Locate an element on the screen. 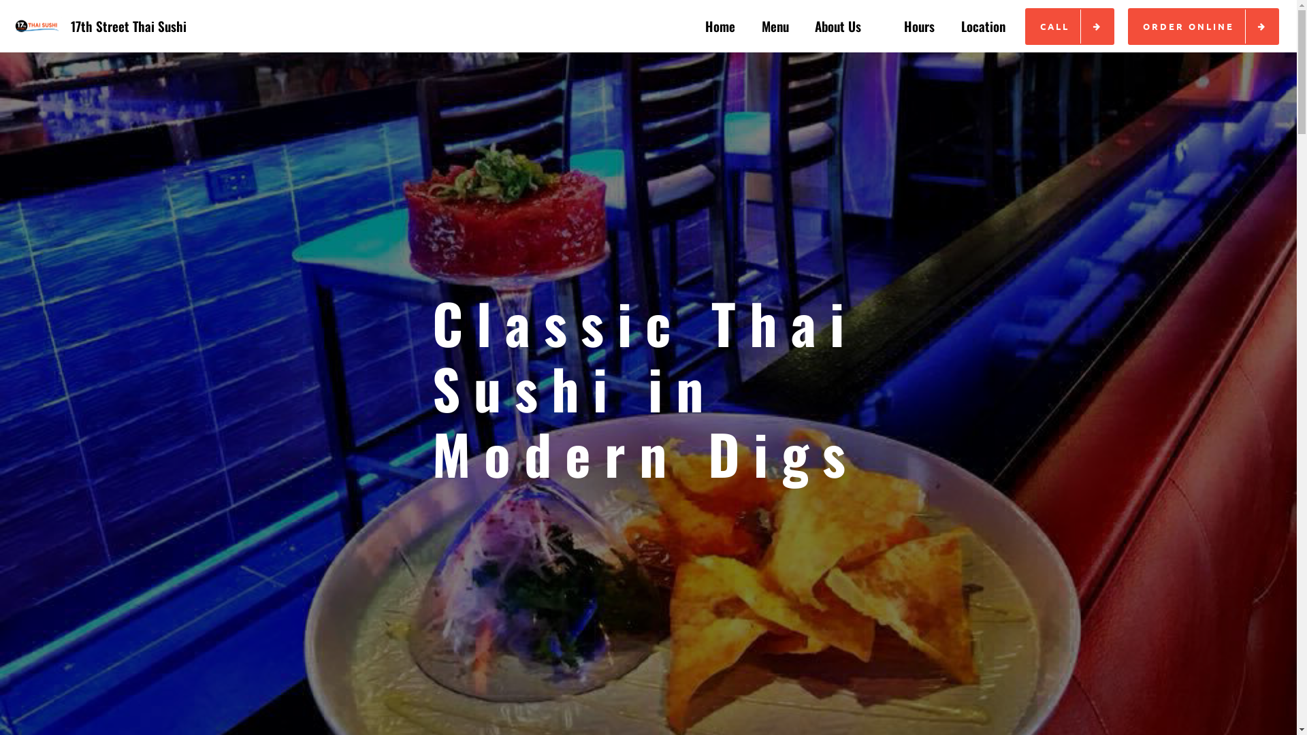 The image size is (1307, 735). Hours is located at coordinates (919, 26).